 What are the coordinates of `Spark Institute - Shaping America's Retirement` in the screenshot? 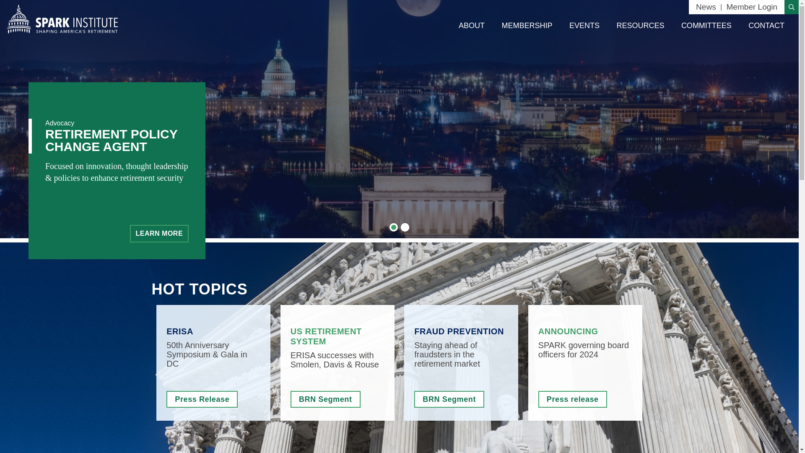 It's located at (62, 18).